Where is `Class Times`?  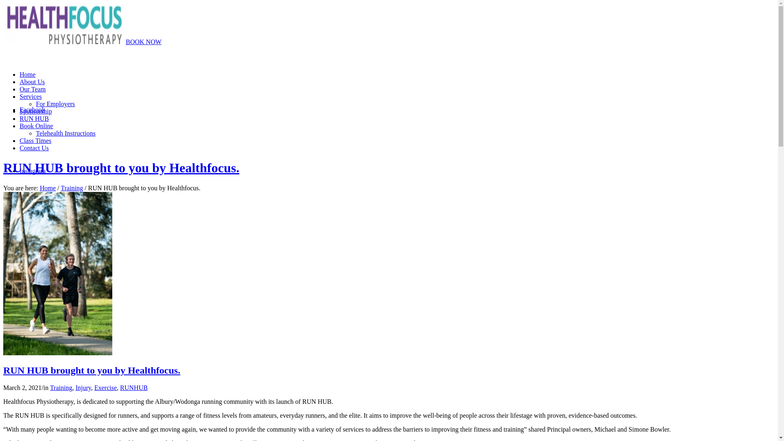
Class Times is located at coordinates (36, 140).